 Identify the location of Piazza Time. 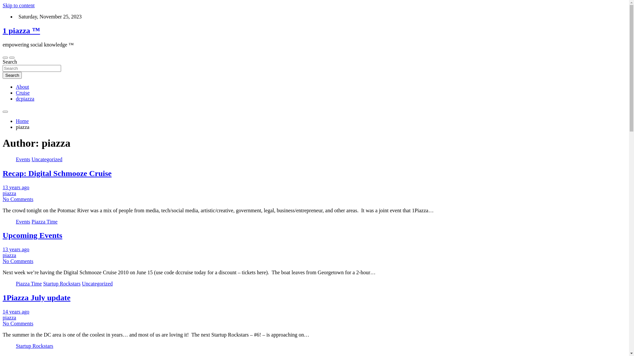
(45, 222).